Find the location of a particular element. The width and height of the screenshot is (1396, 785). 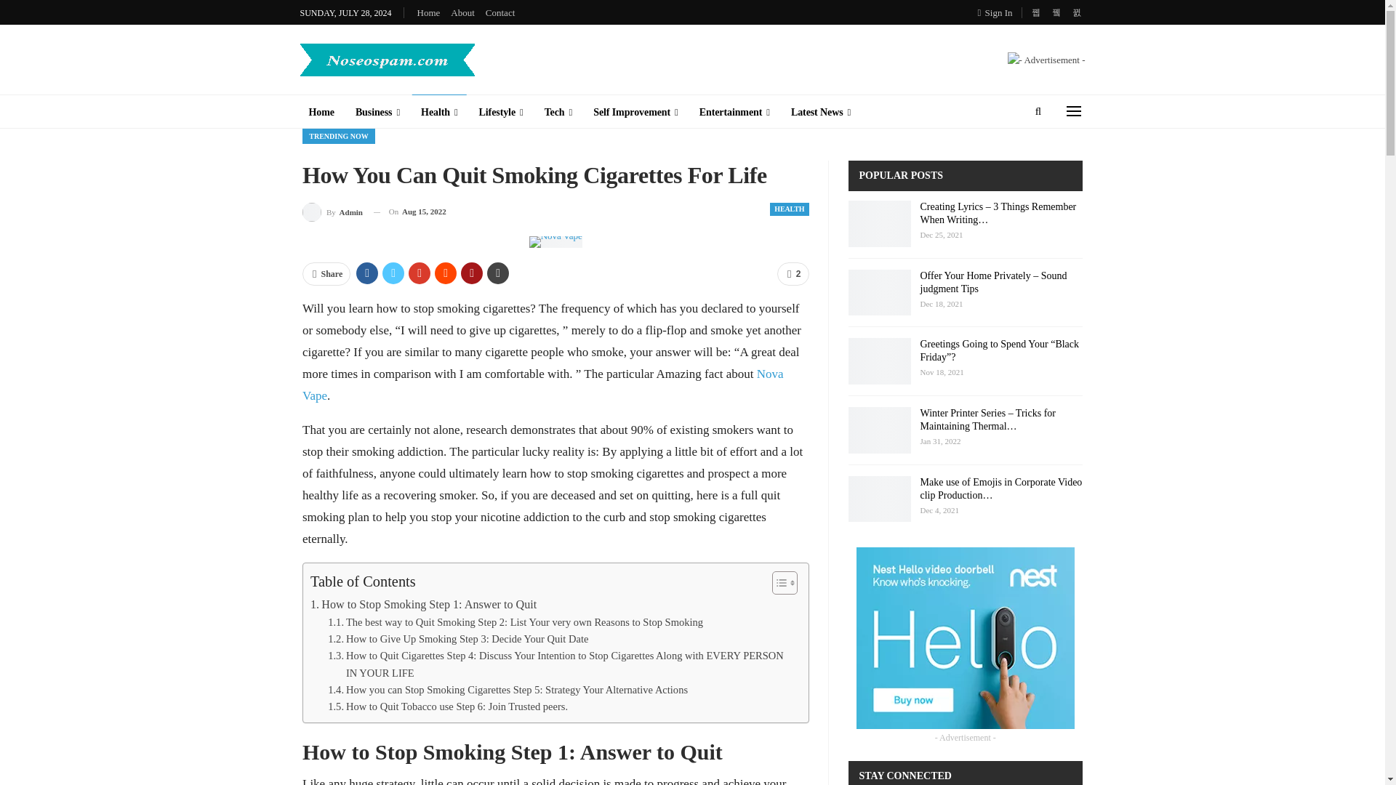

Home is located at coordinates (429, 12).